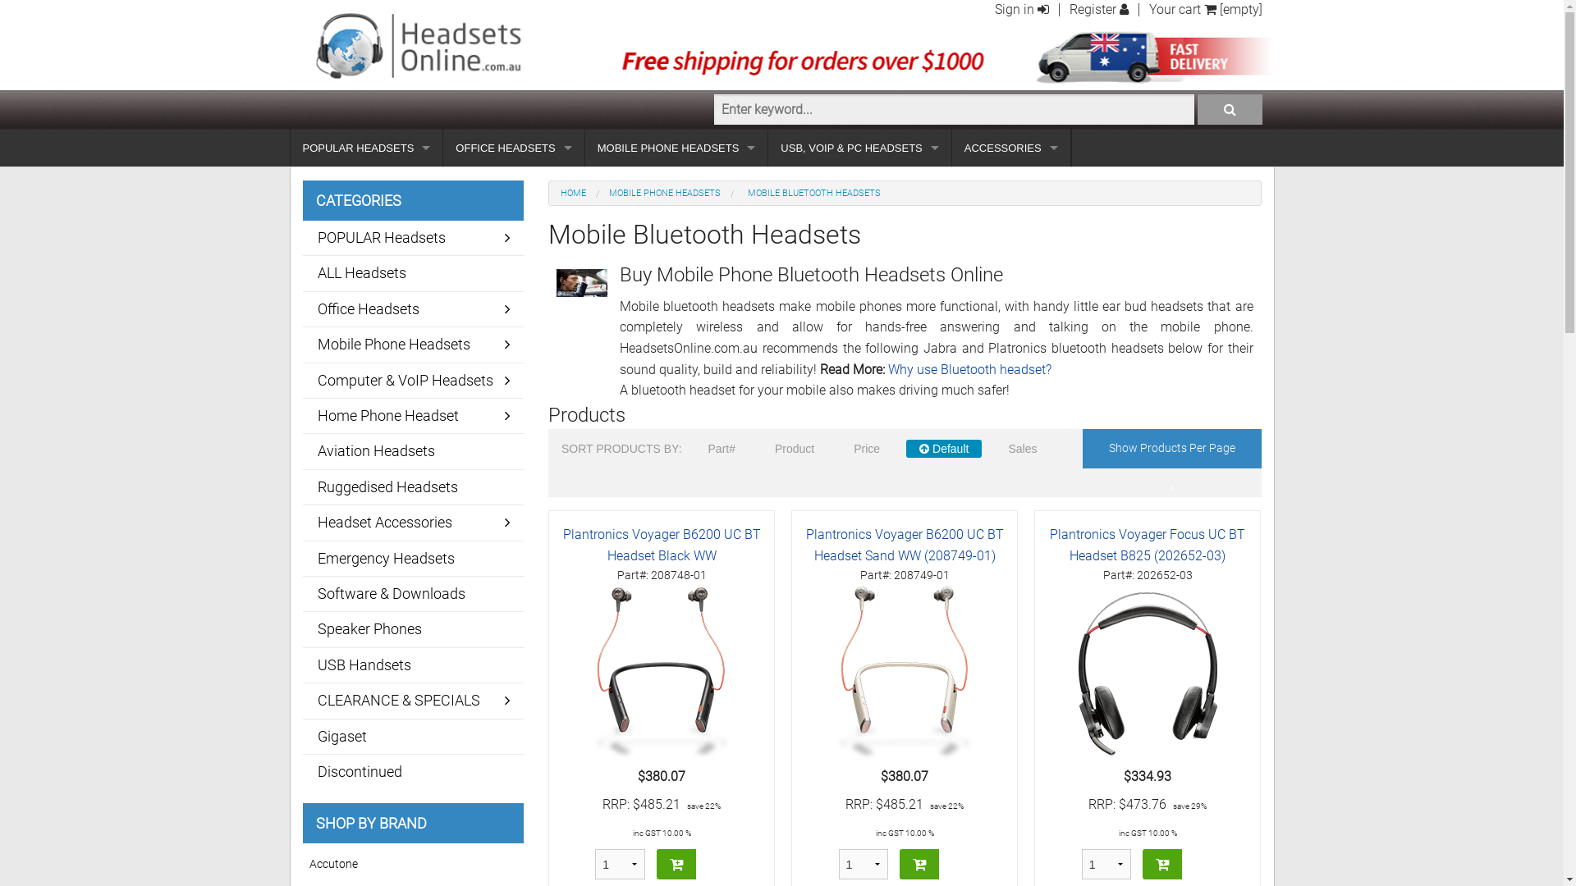  Describe the element at coordinates (413, 523) in the screenshot. I see `Headset Accessories` at that location.